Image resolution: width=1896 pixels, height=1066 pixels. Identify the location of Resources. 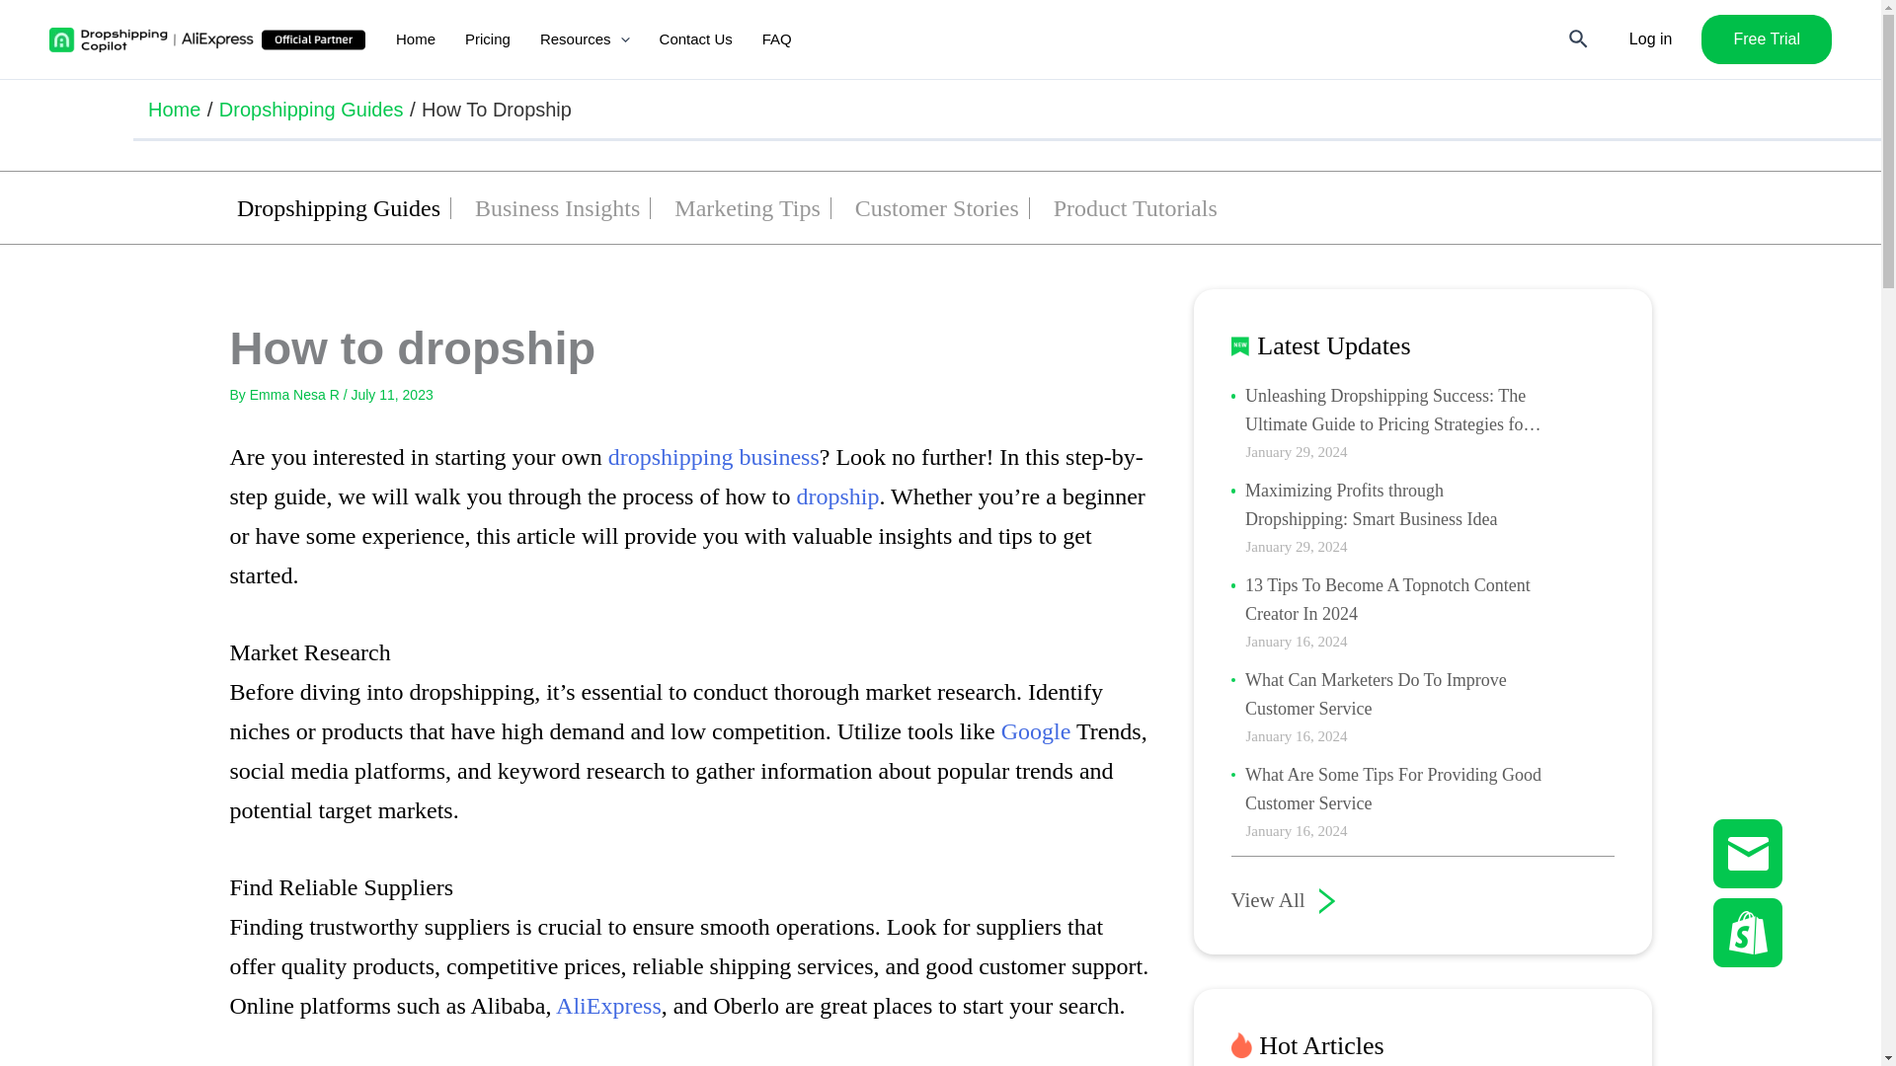
(585, 39).